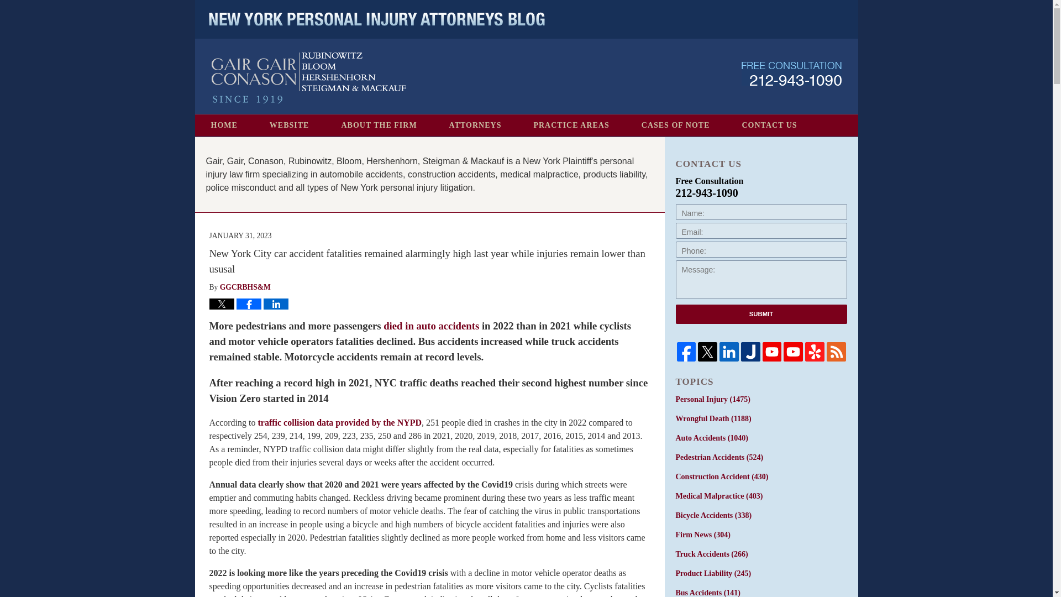 The image size is (1061, 597). Describe the element at coordinates (290, 125) in the screenshot. I see `WEBSITE` at that location.